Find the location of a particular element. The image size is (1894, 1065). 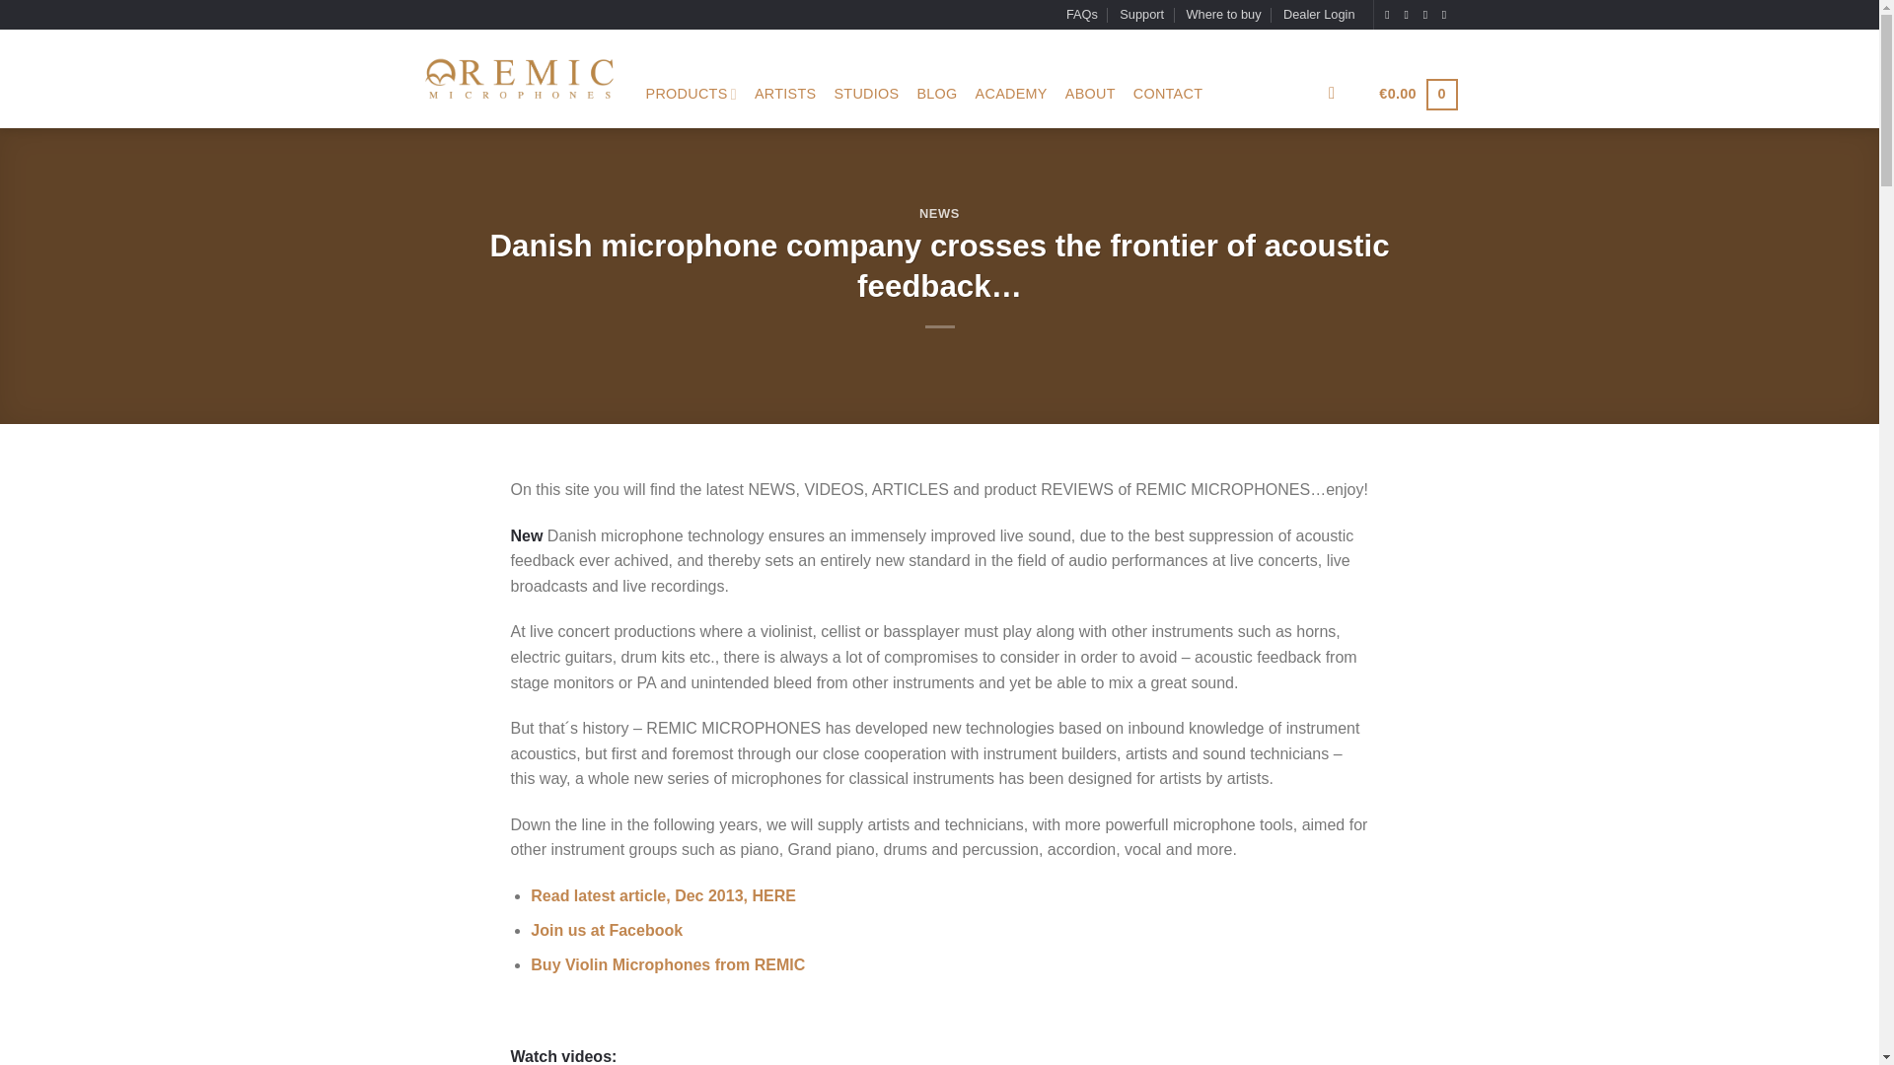

ARTISTS is located at coordinates (785, 93).